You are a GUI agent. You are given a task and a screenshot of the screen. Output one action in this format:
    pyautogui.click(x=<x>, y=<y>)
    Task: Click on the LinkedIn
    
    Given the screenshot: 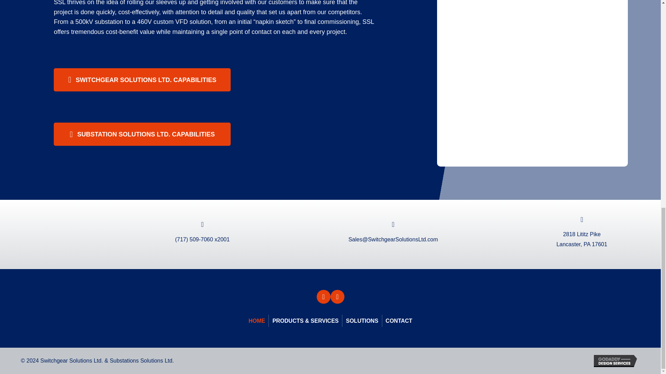 What is the action you would take?
    pyautogui.click(x=337, y=296)
    